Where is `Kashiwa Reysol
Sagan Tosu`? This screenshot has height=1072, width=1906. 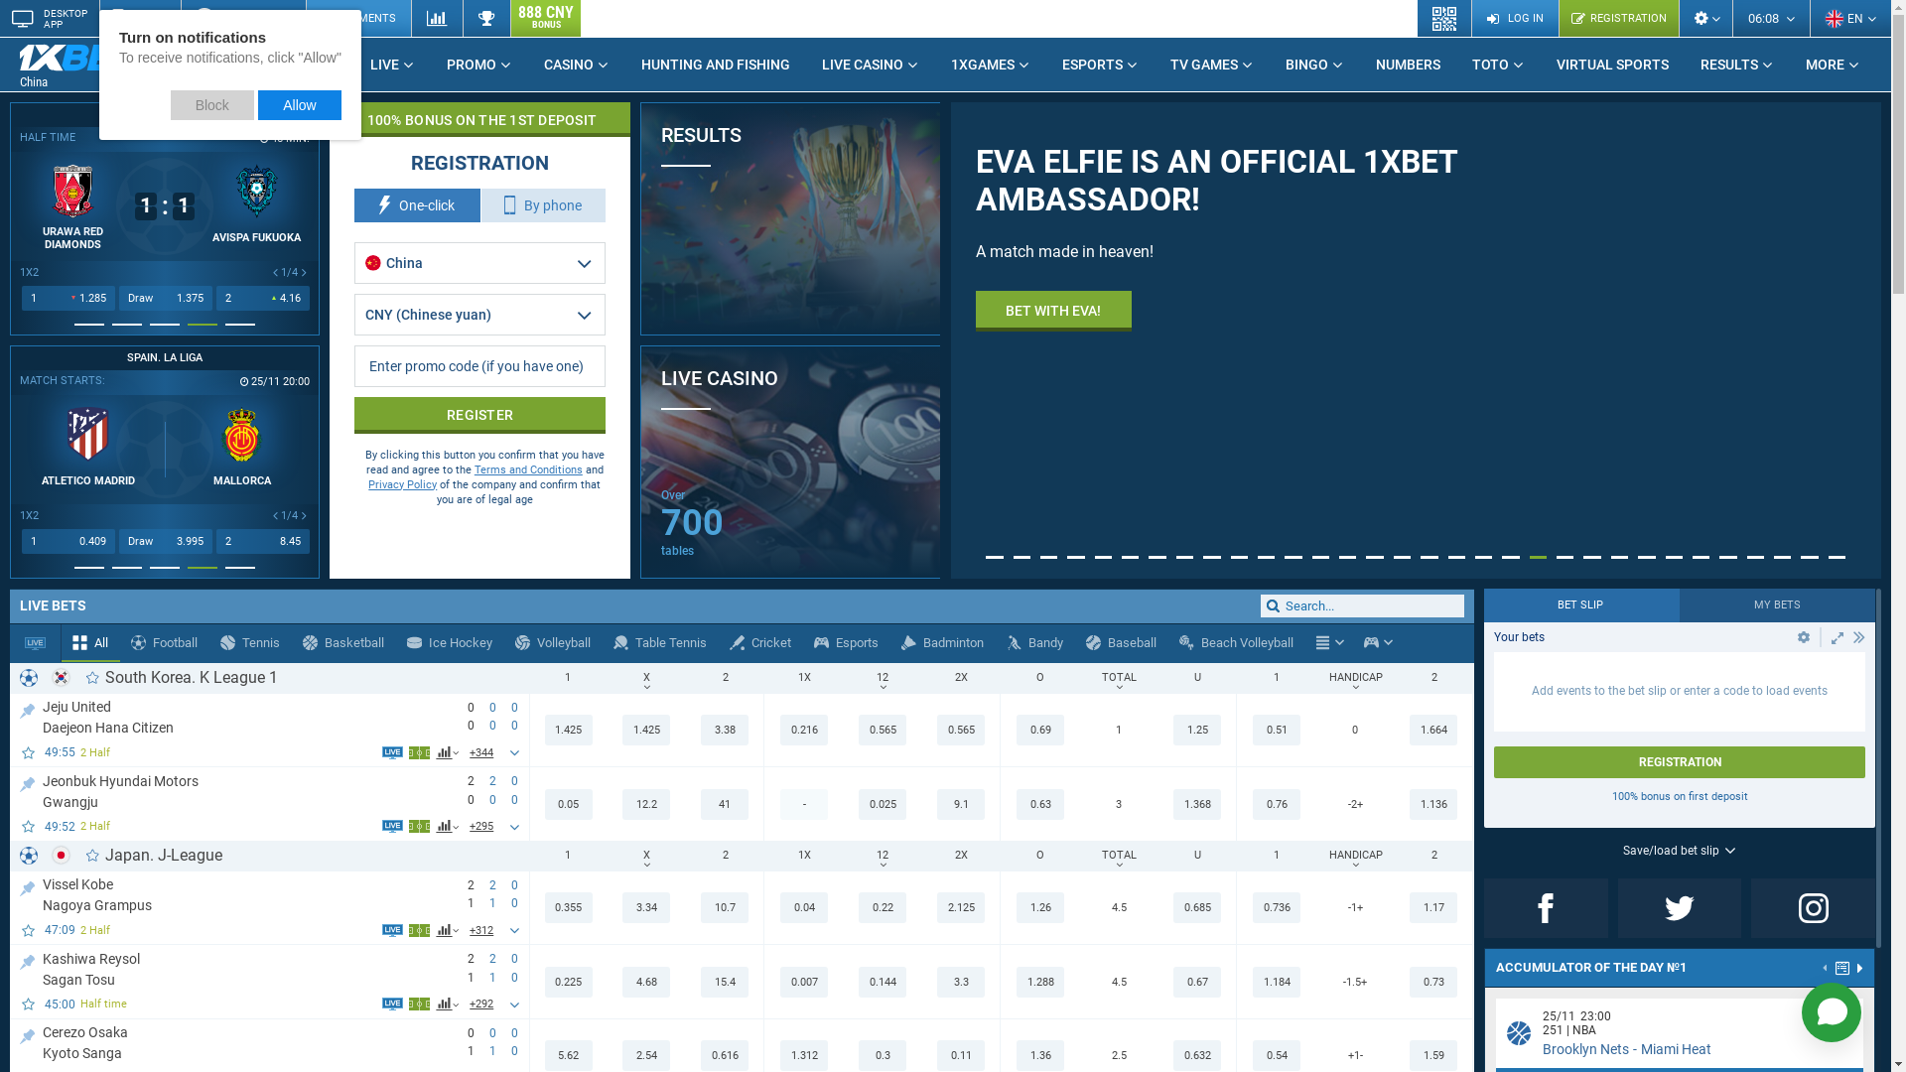 Kashiwa Reysol
Sagan Tosu is located at coordinates (245, 968).